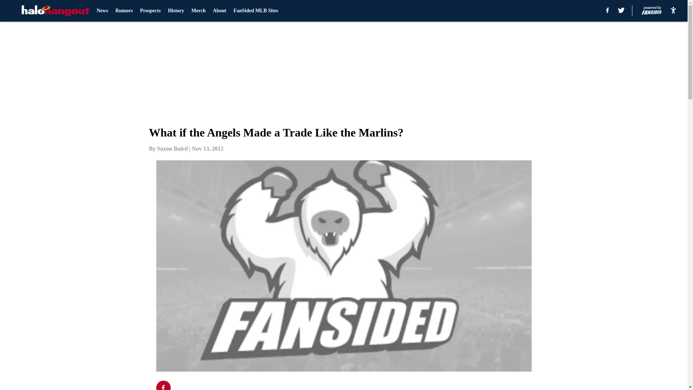  Describe the element at coordinates (176, 11) in the screenshot. I see `History` at that location.